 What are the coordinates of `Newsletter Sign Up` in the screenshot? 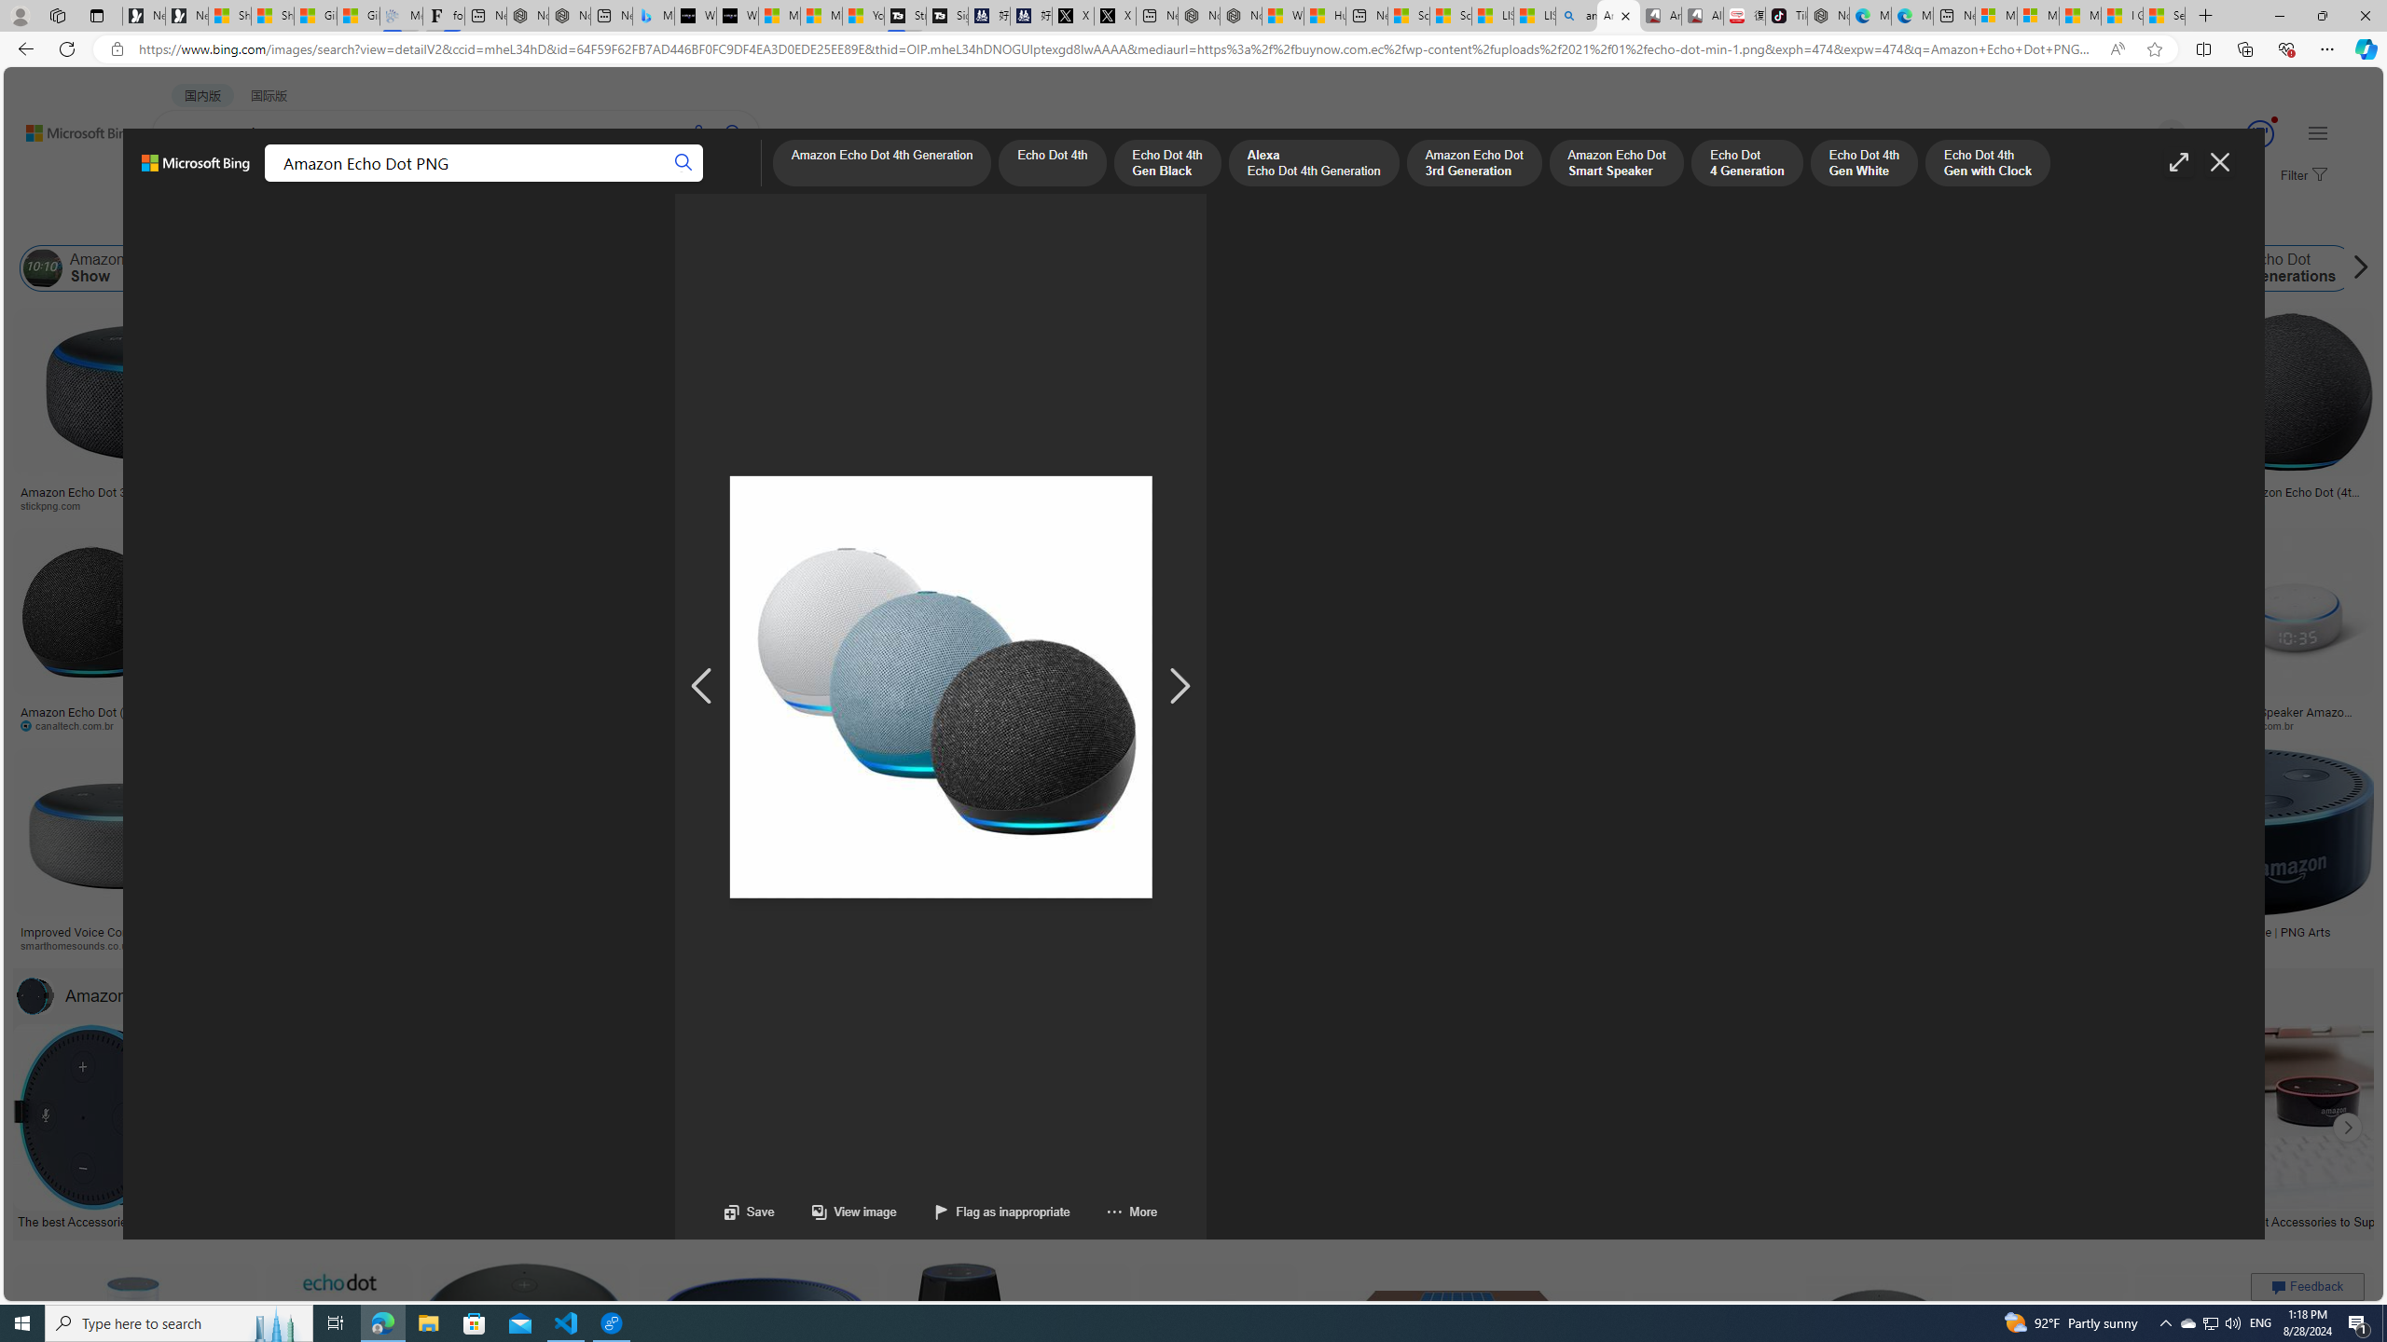 It's located at (186, 16).